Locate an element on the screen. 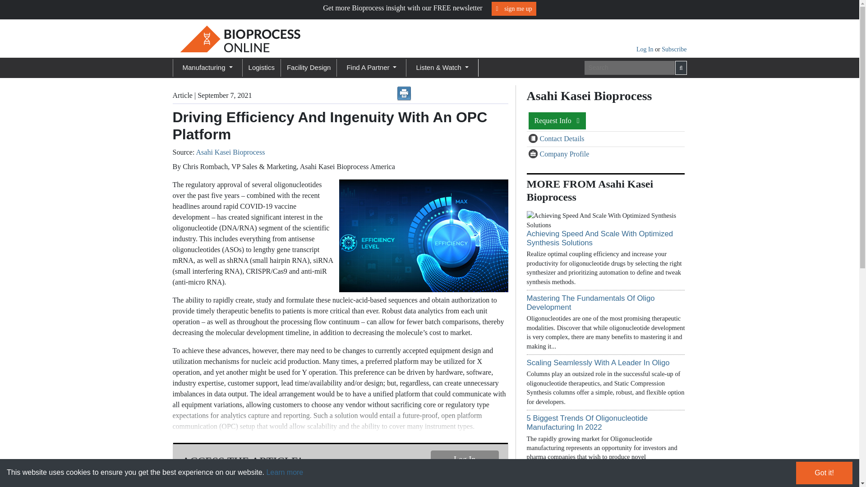 The width and height of the screenshot is (866, 487). Efficiency levels knob button iStock-1201022734 is located at coordinates (421, 236).